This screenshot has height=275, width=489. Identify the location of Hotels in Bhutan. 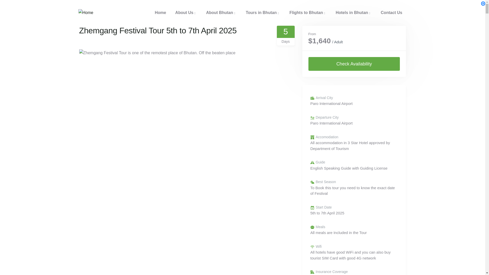
(354, 13).